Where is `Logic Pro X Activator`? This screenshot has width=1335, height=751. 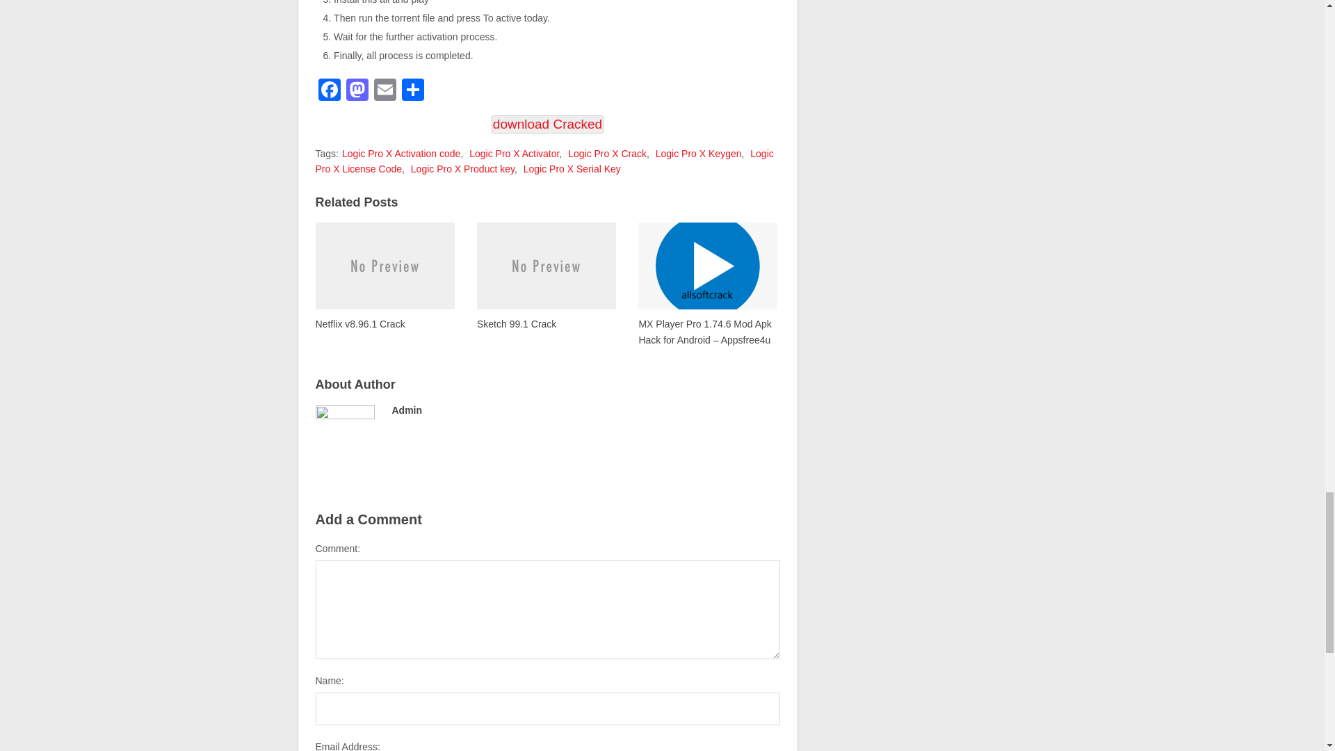
Logic Pro X Activator is located at coordinates (515, 153).